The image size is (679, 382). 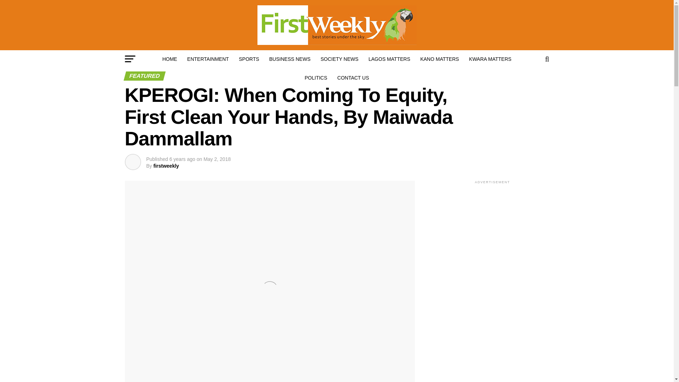 What do you see at coordinates (166, 166) in the screenshot?
I see `firstweekly` at bounding box center [166, 166].